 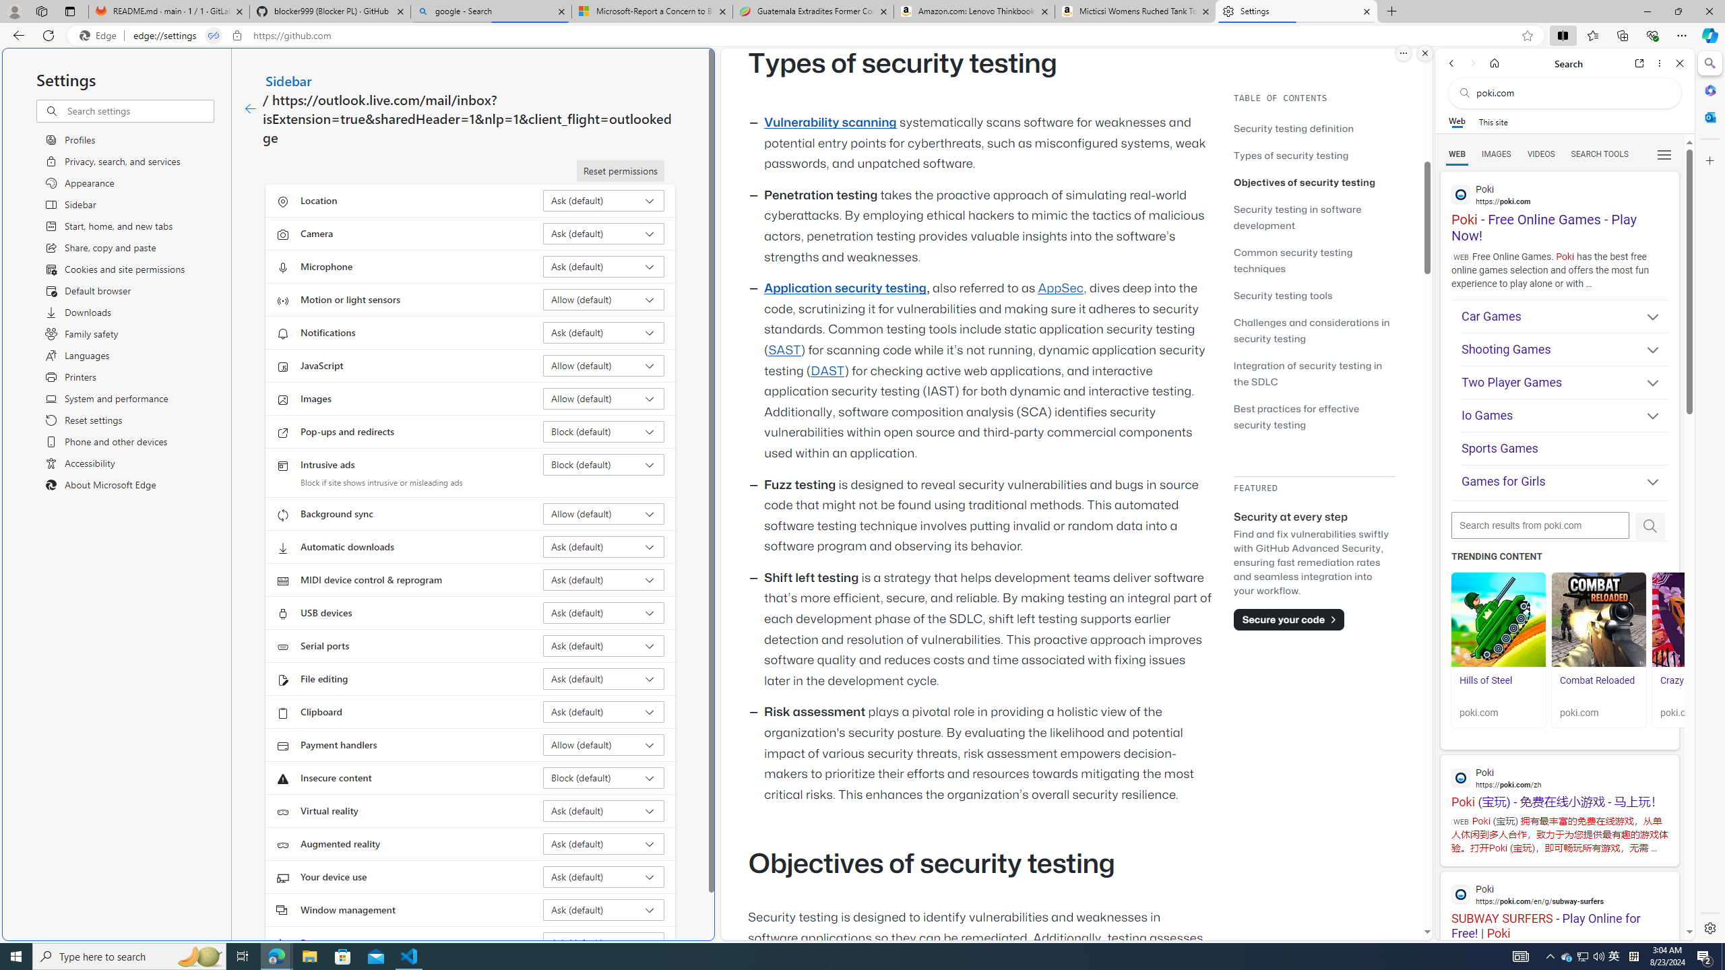 I want to click on Crazy Cars Crazy Cars poki.com, so click(x=1699, y=649).